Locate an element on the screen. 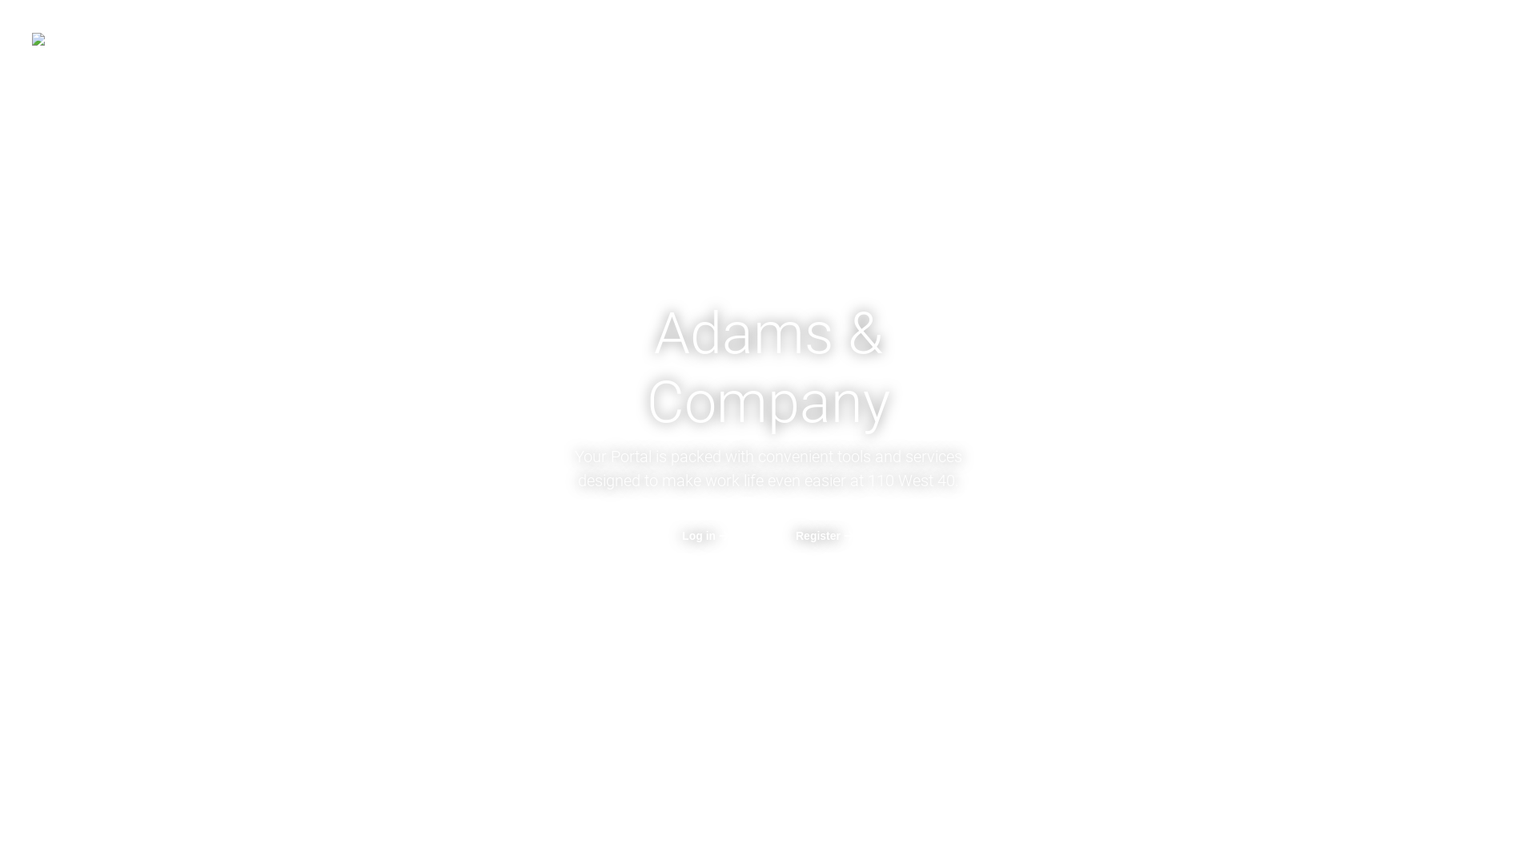  Terms is located at coordinates (738, 823).